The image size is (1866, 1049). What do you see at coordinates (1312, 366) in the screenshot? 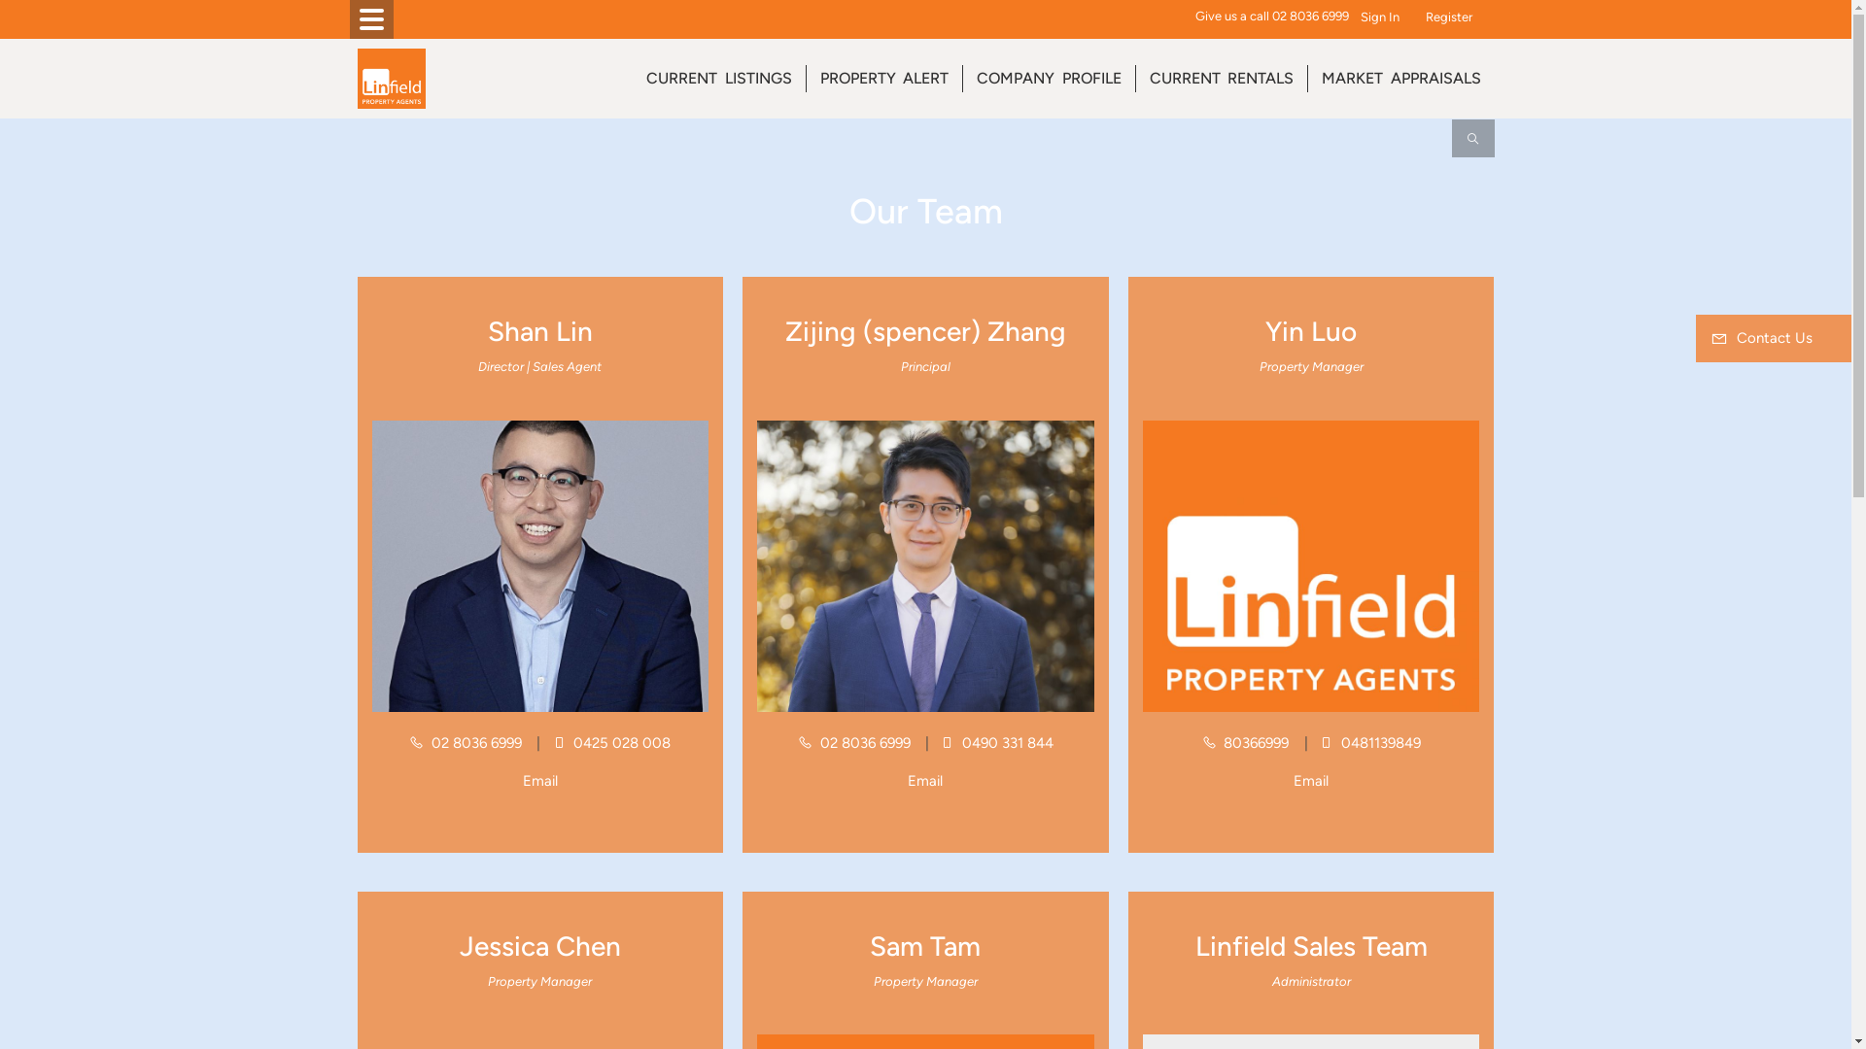
I see `Property Manager` at bounding box center [1312, 366].